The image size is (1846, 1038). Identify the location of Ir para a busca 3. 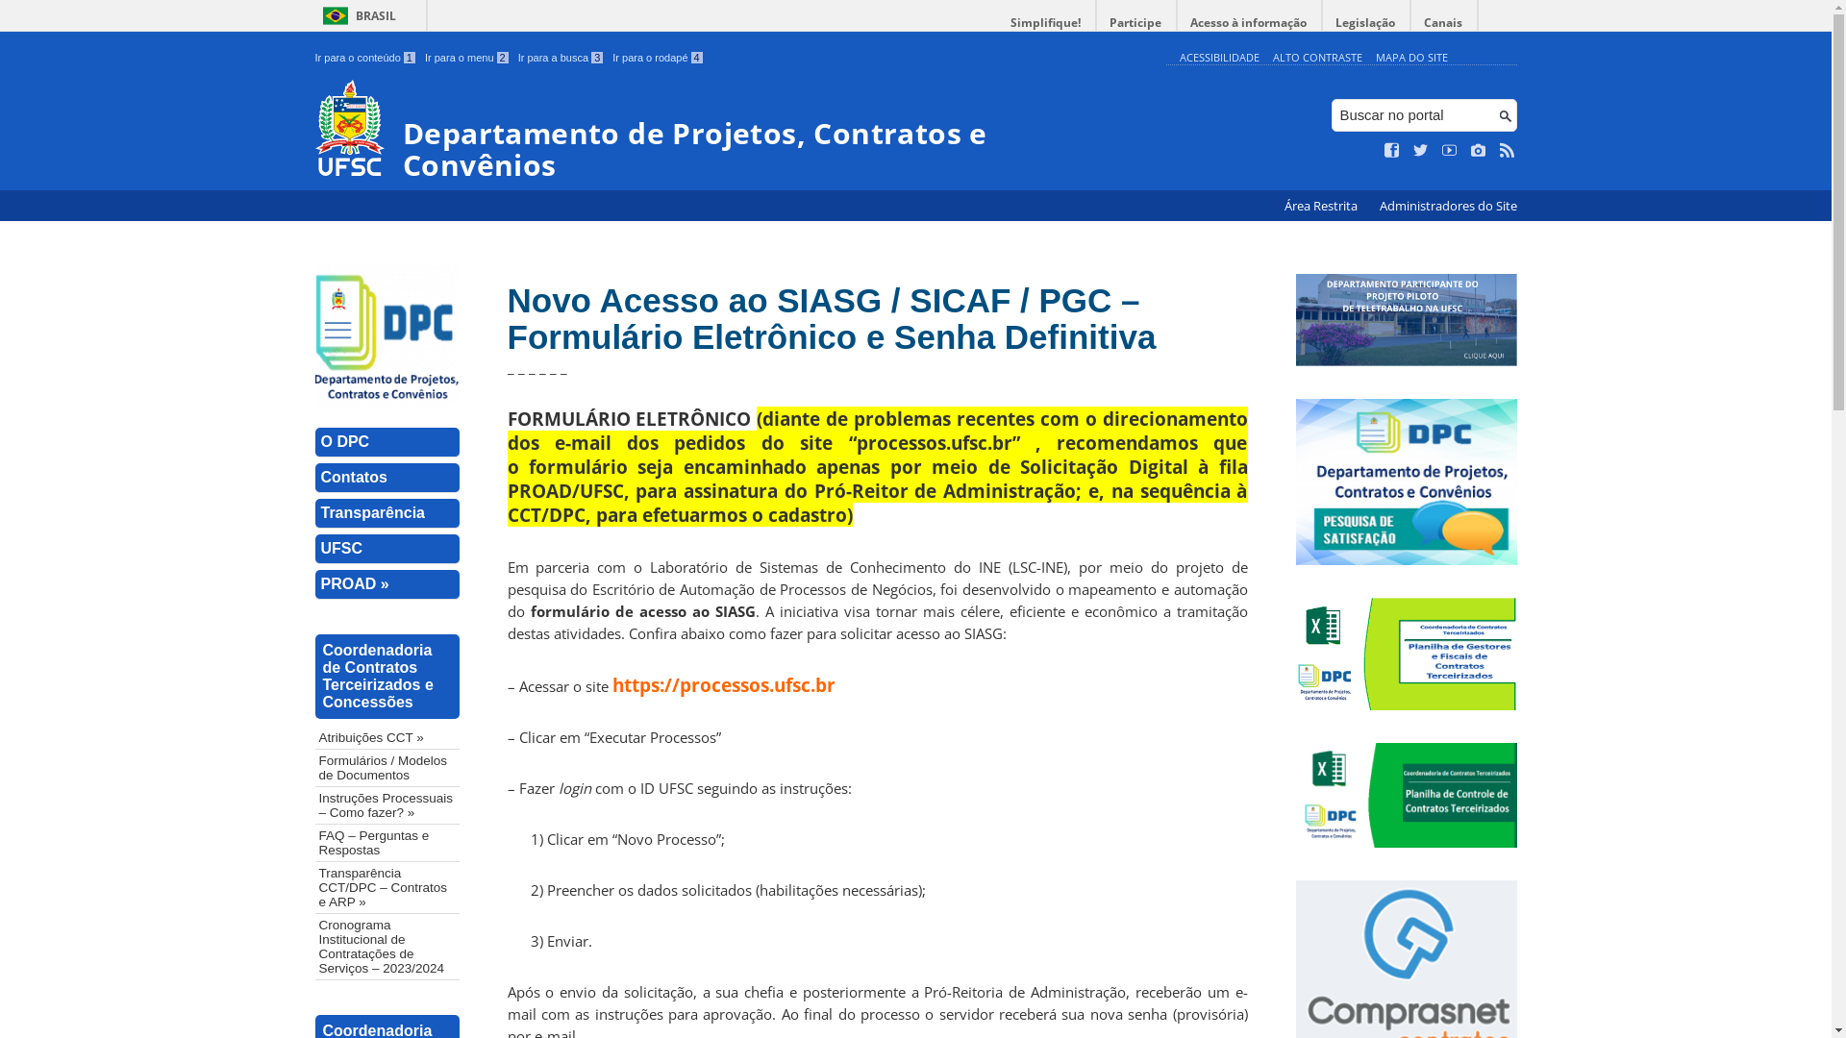
(561, 58).